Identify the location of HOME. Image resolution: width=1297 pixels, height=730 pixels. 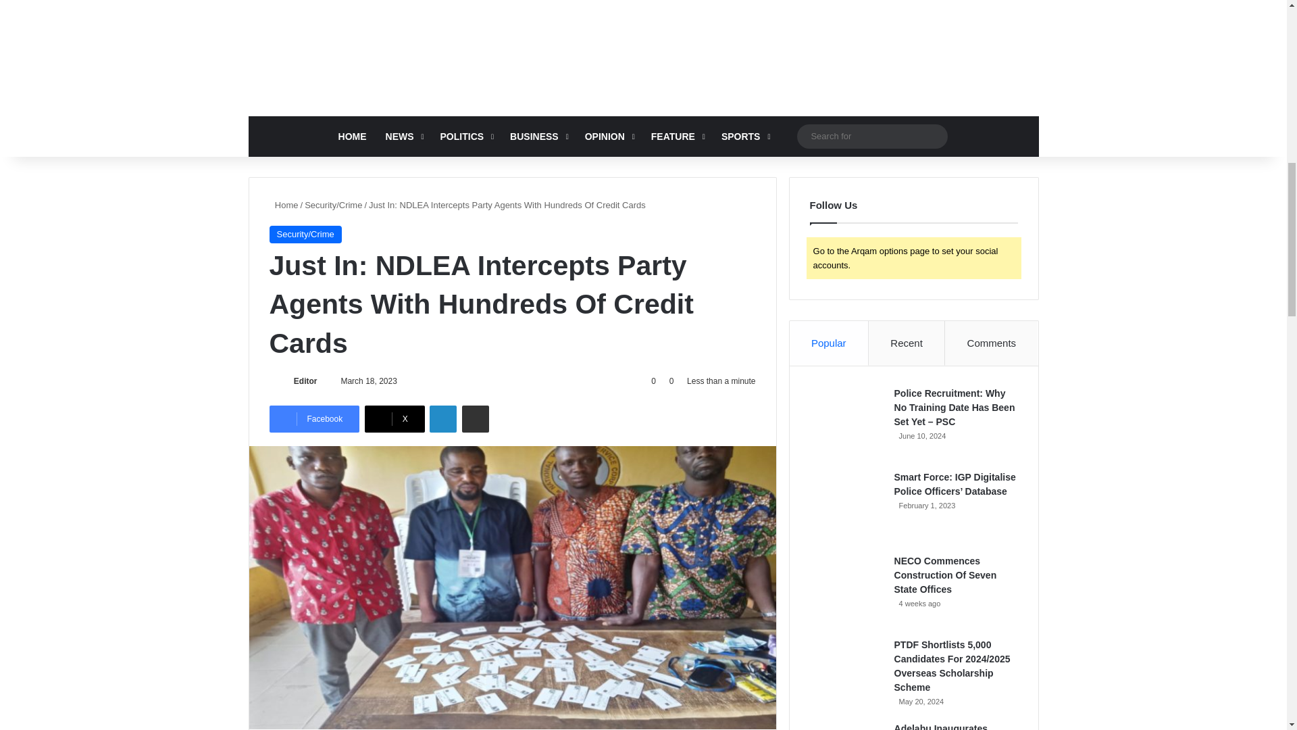
(353, 137).